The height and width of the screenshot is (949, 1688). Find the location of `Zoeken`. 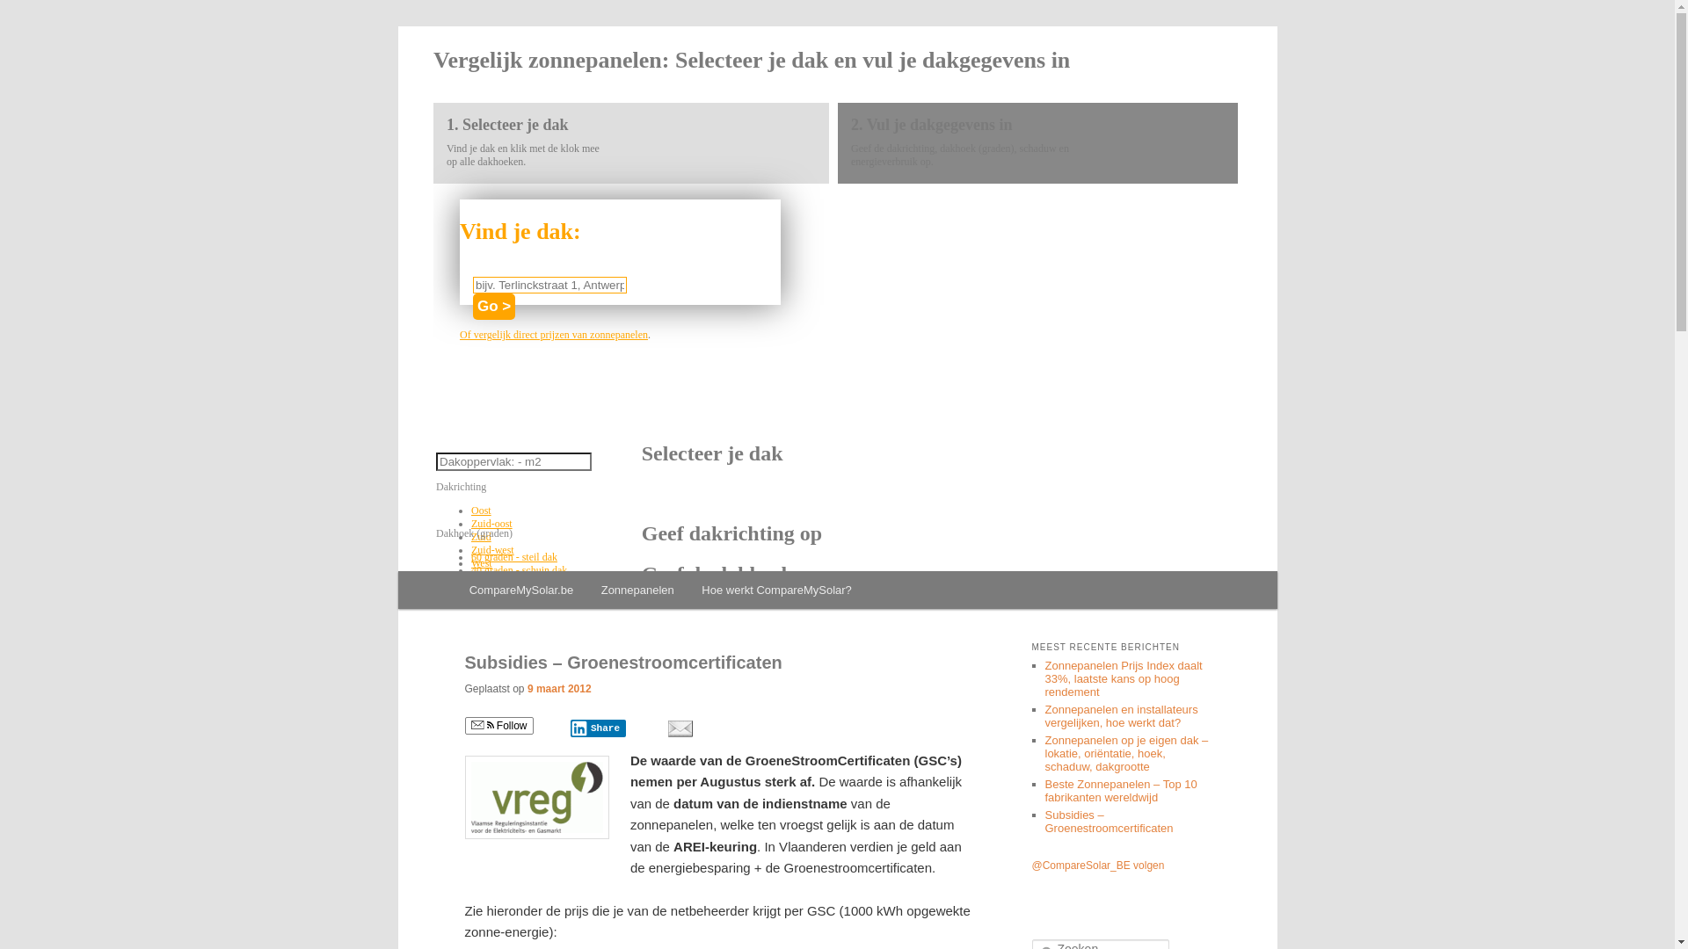

Zoeken is located at coordinates (25, 12).